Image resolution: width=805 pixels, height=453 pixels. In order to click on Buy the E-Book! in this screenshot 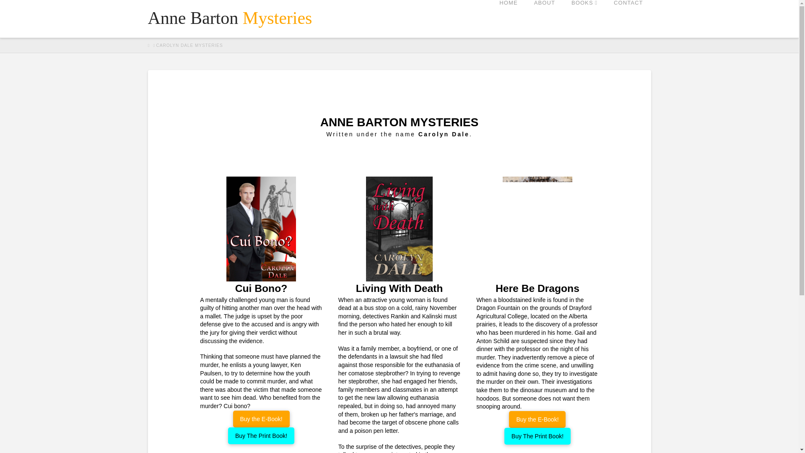, I will do `click(537, 419)`.